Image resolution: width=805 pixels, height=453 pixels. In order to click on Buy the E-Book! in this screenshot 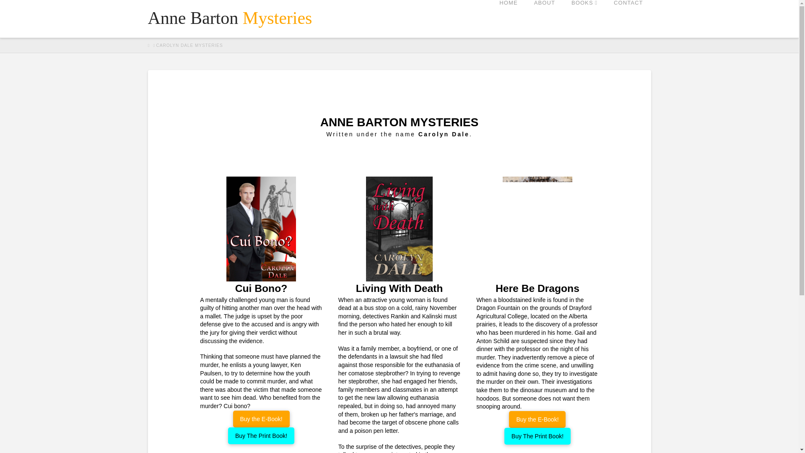, I will do `click(537, 419)`.